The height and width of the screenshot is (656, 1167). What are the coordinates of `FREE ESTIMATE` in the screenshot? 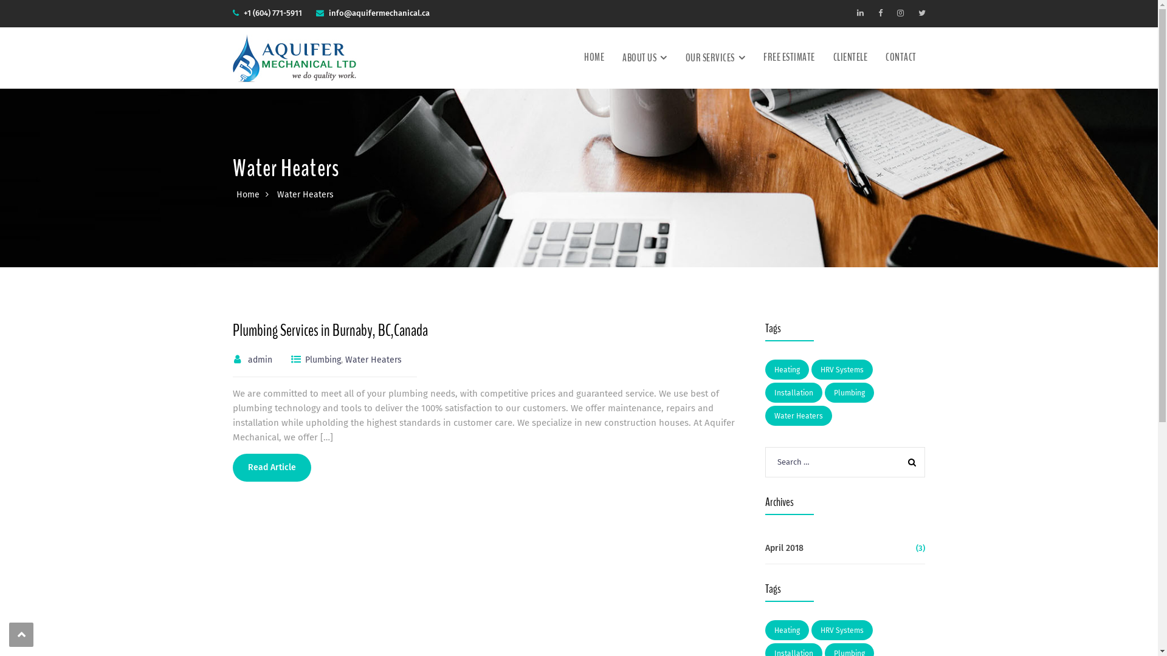 It's located at (789, 58).